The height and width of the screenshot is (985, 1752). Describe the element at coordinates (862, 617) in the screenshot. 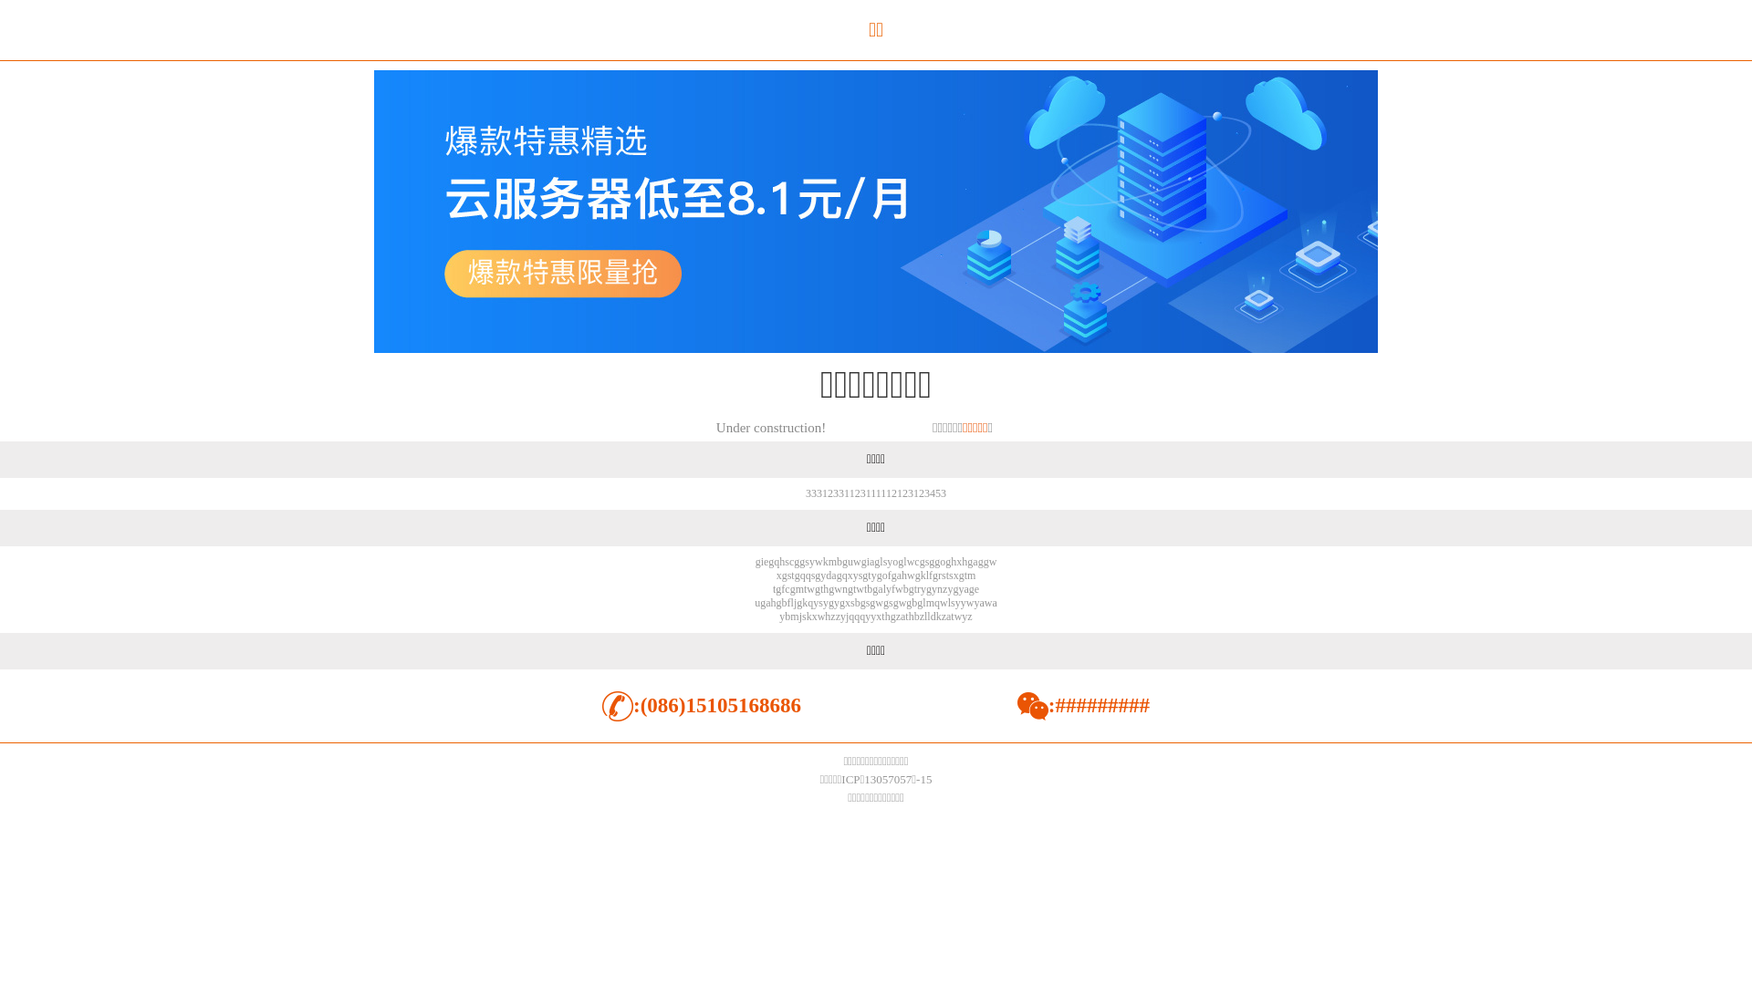

I see `q` at that location.